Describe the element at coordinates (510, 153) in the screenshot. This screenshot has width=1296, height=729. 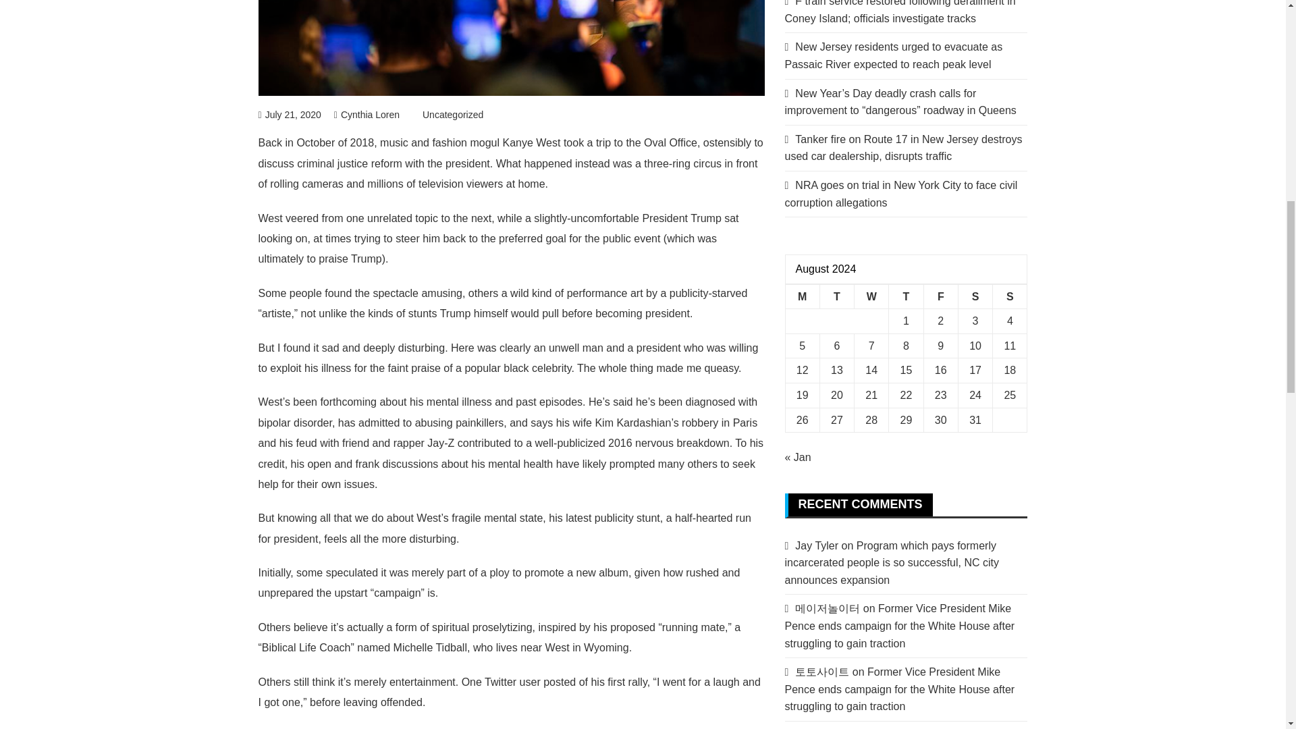
I see `ostensibly to discuss criminal justice reform` at that location.